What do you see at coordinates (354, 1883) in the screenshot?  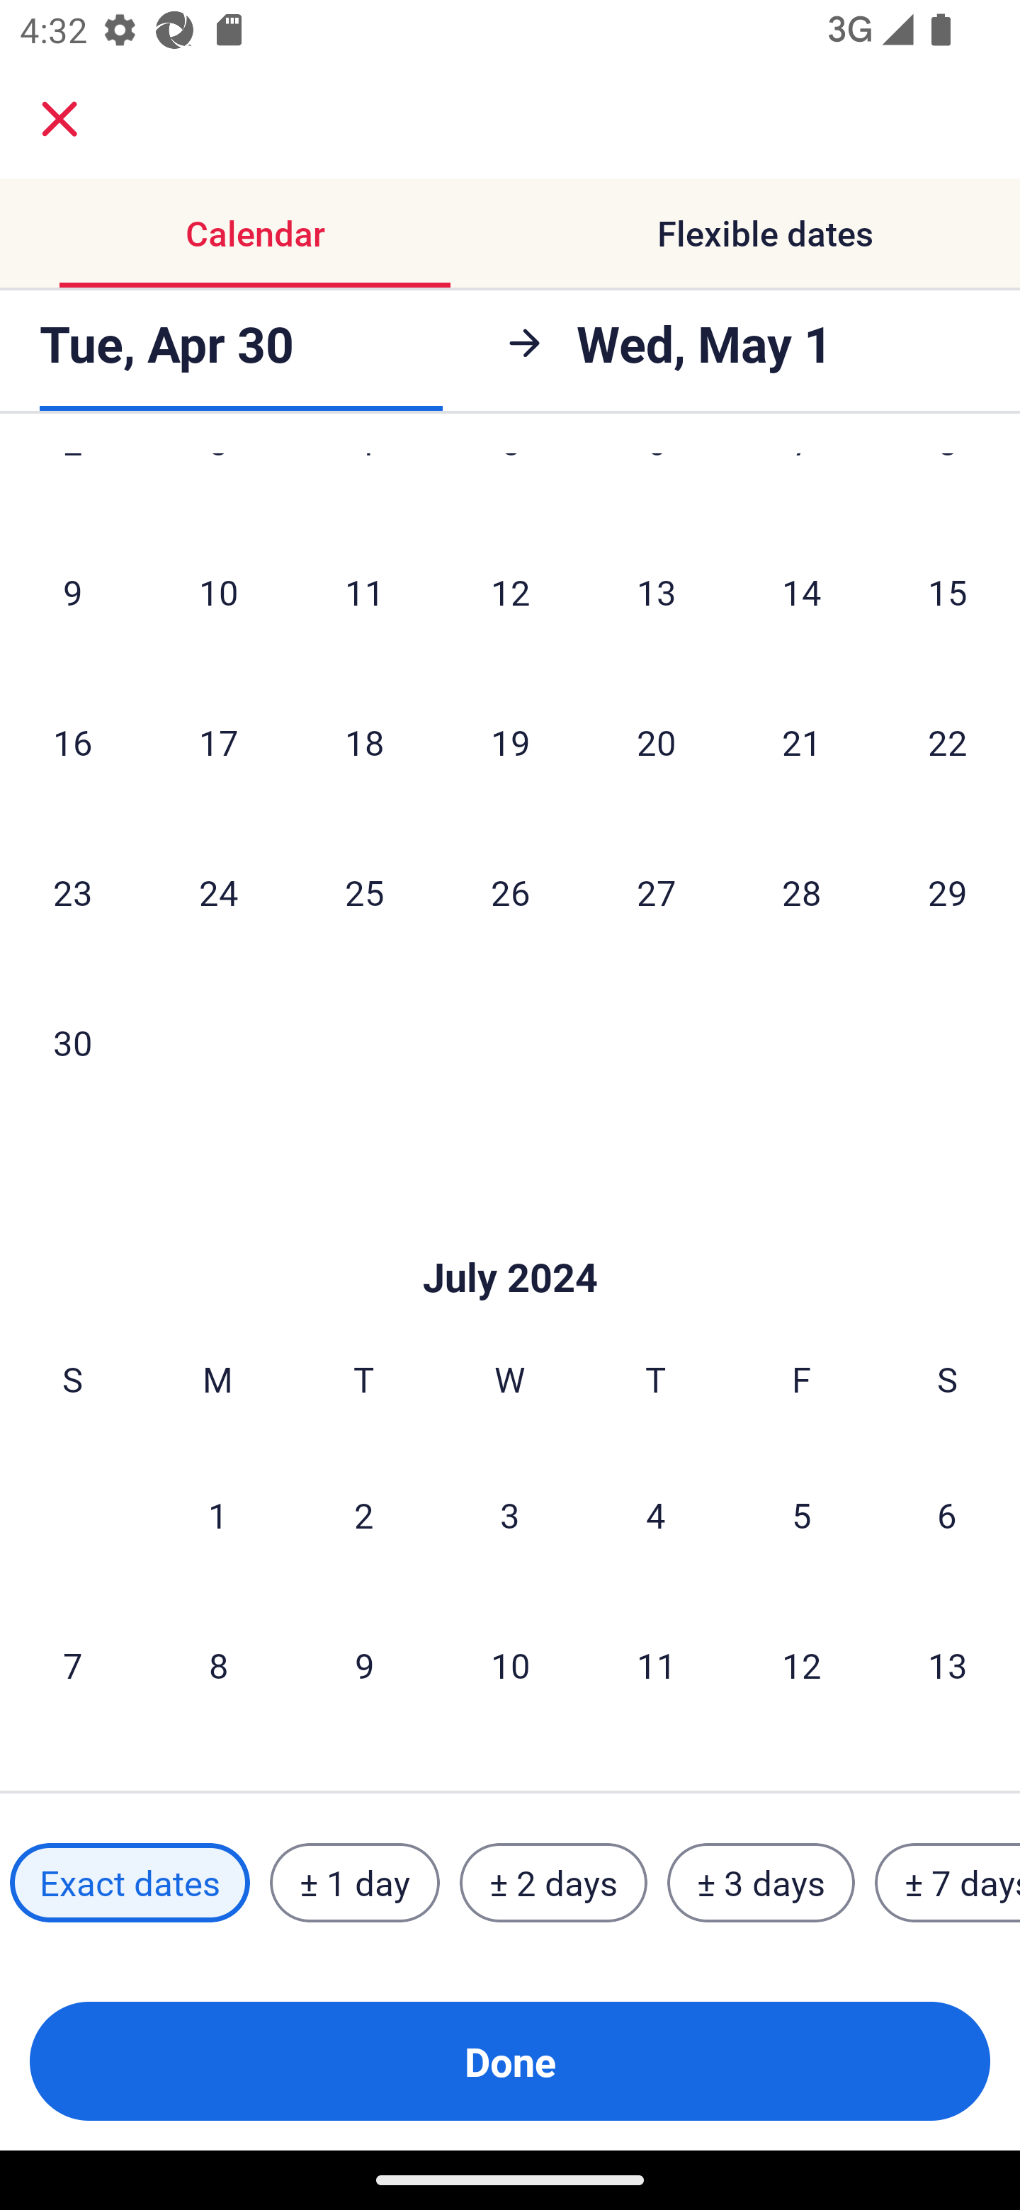 I see `± 1 day` at bounding box center [354, 1883].